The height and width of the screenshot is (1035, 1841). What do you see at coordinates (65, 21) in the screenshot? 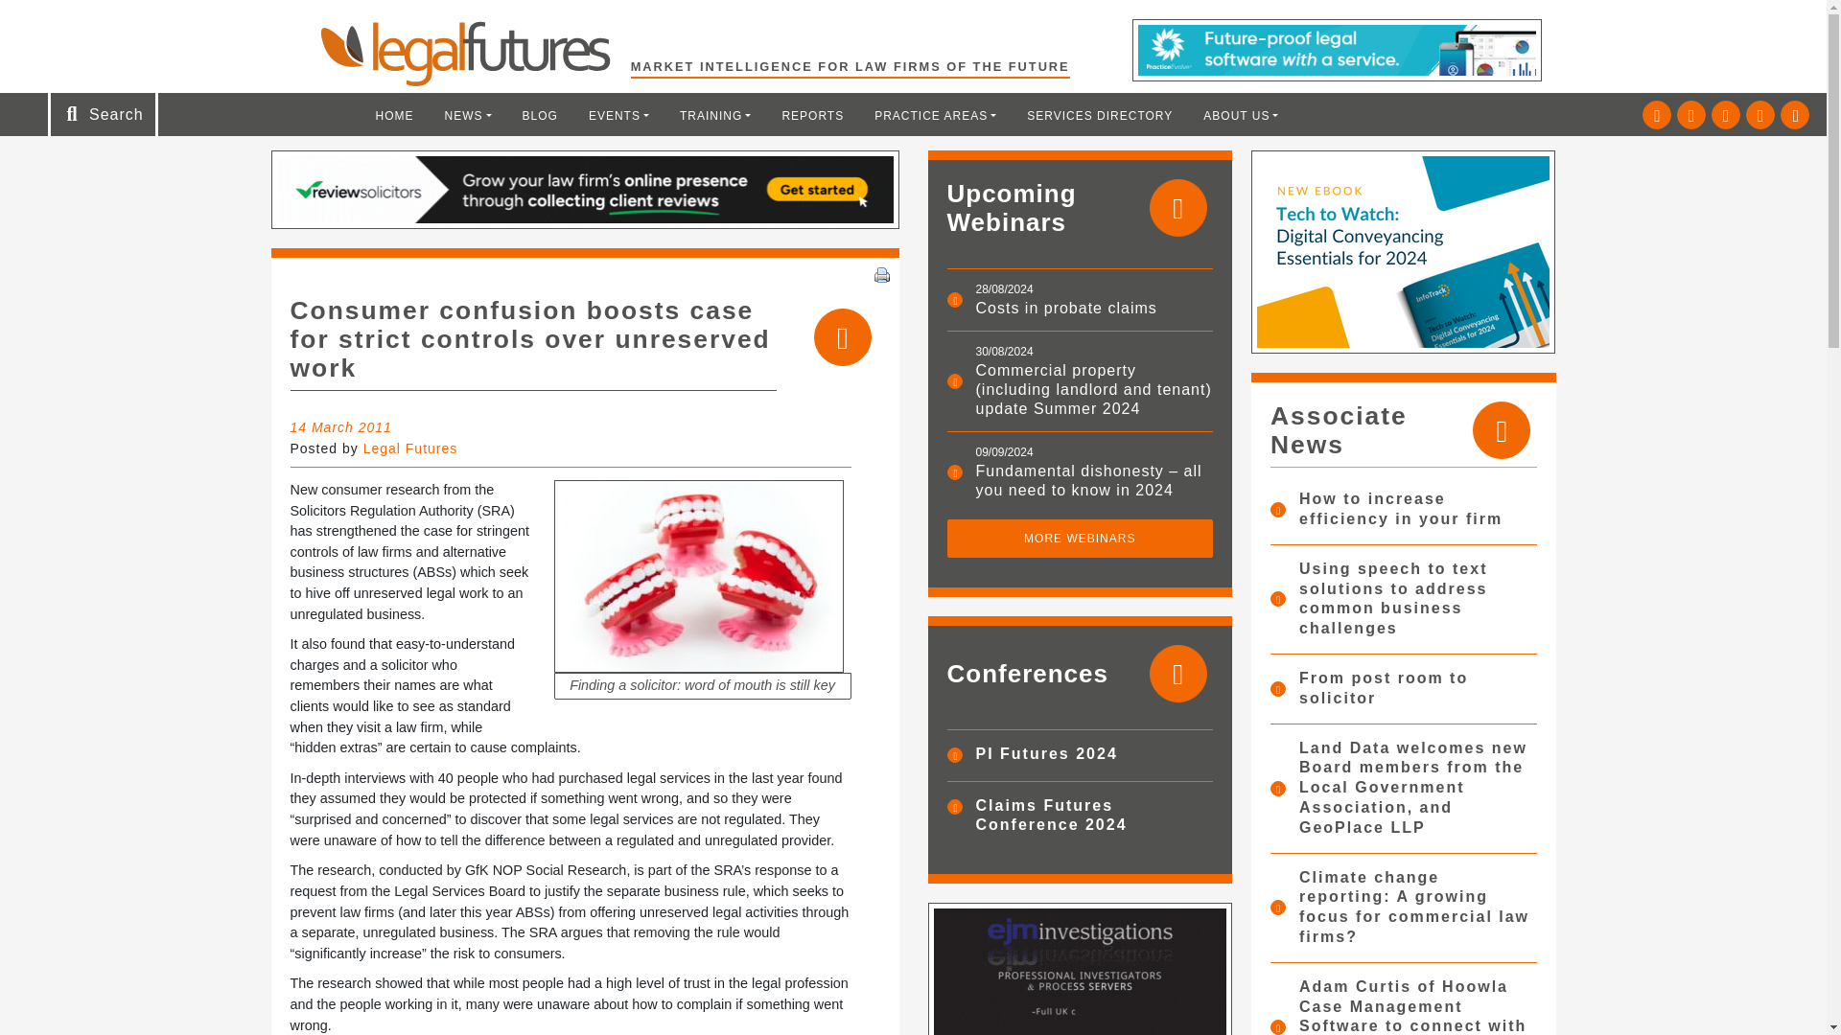
I see `Search` at bounding box center [65, 21].